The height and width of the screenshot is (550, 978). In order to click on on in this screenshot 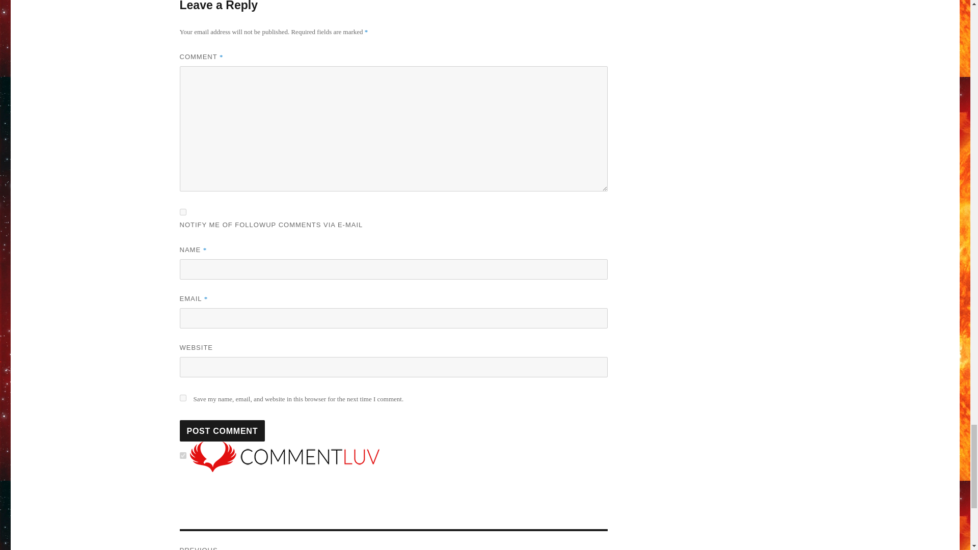, I will do `click(182, 455)`.